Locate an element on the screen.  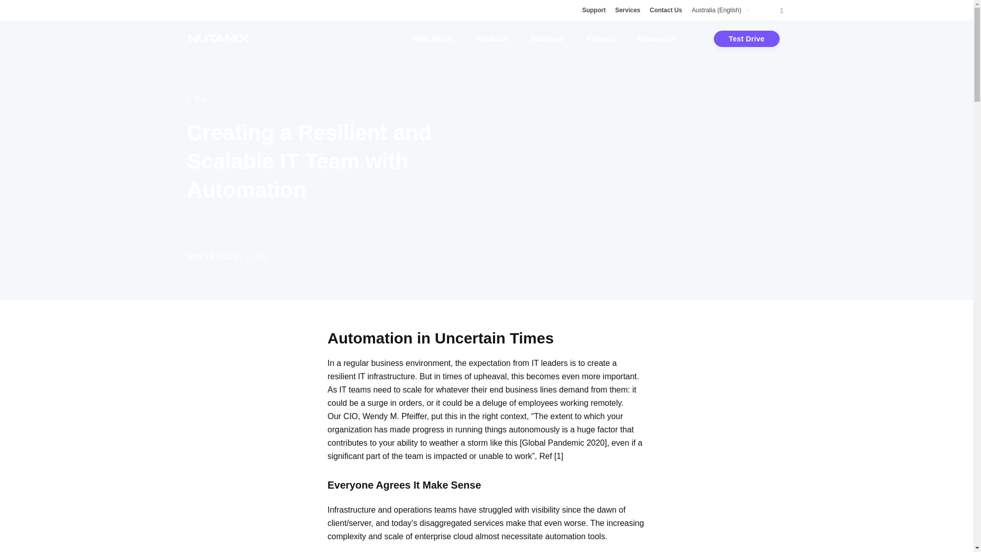
Products is located at coordinates (493, 39).